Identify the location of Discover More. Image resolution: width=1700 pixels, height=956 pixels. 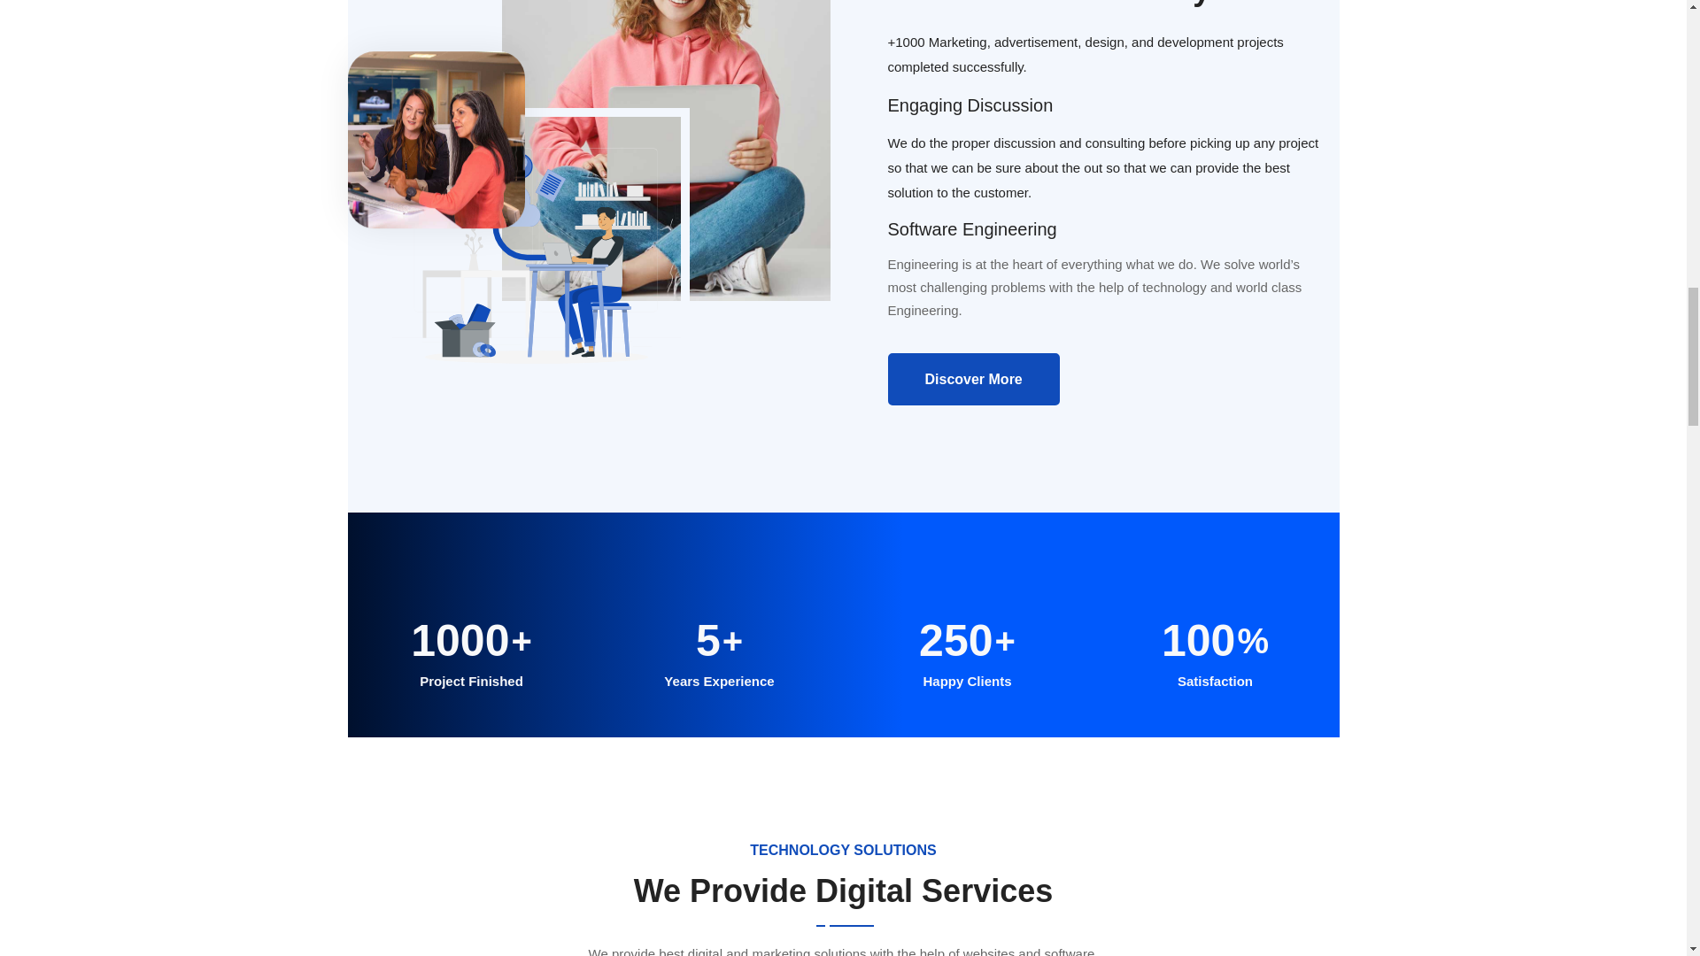
(973, 379).